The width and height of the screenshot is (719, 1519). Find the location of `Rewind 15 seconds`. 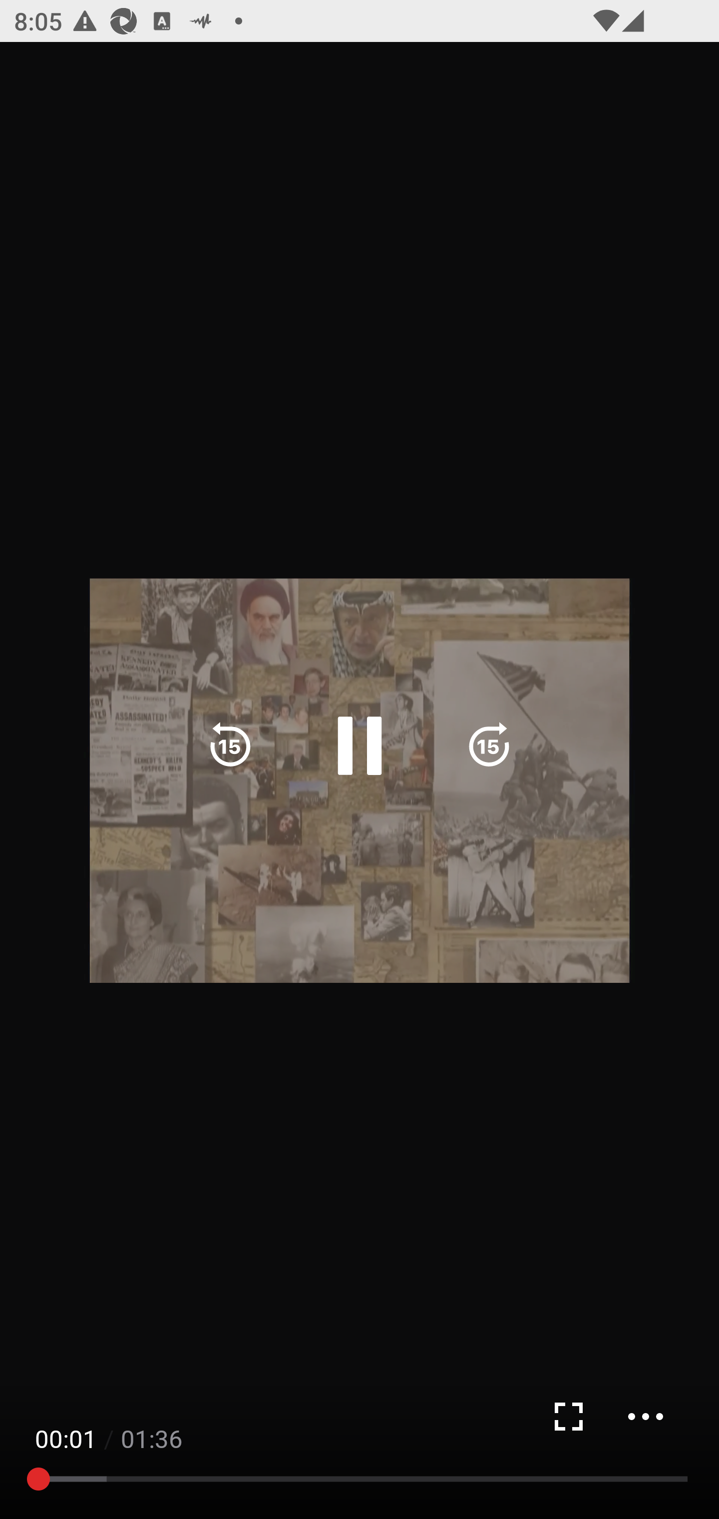

Rewind 15 seconds is located at coordinates (230, 746).